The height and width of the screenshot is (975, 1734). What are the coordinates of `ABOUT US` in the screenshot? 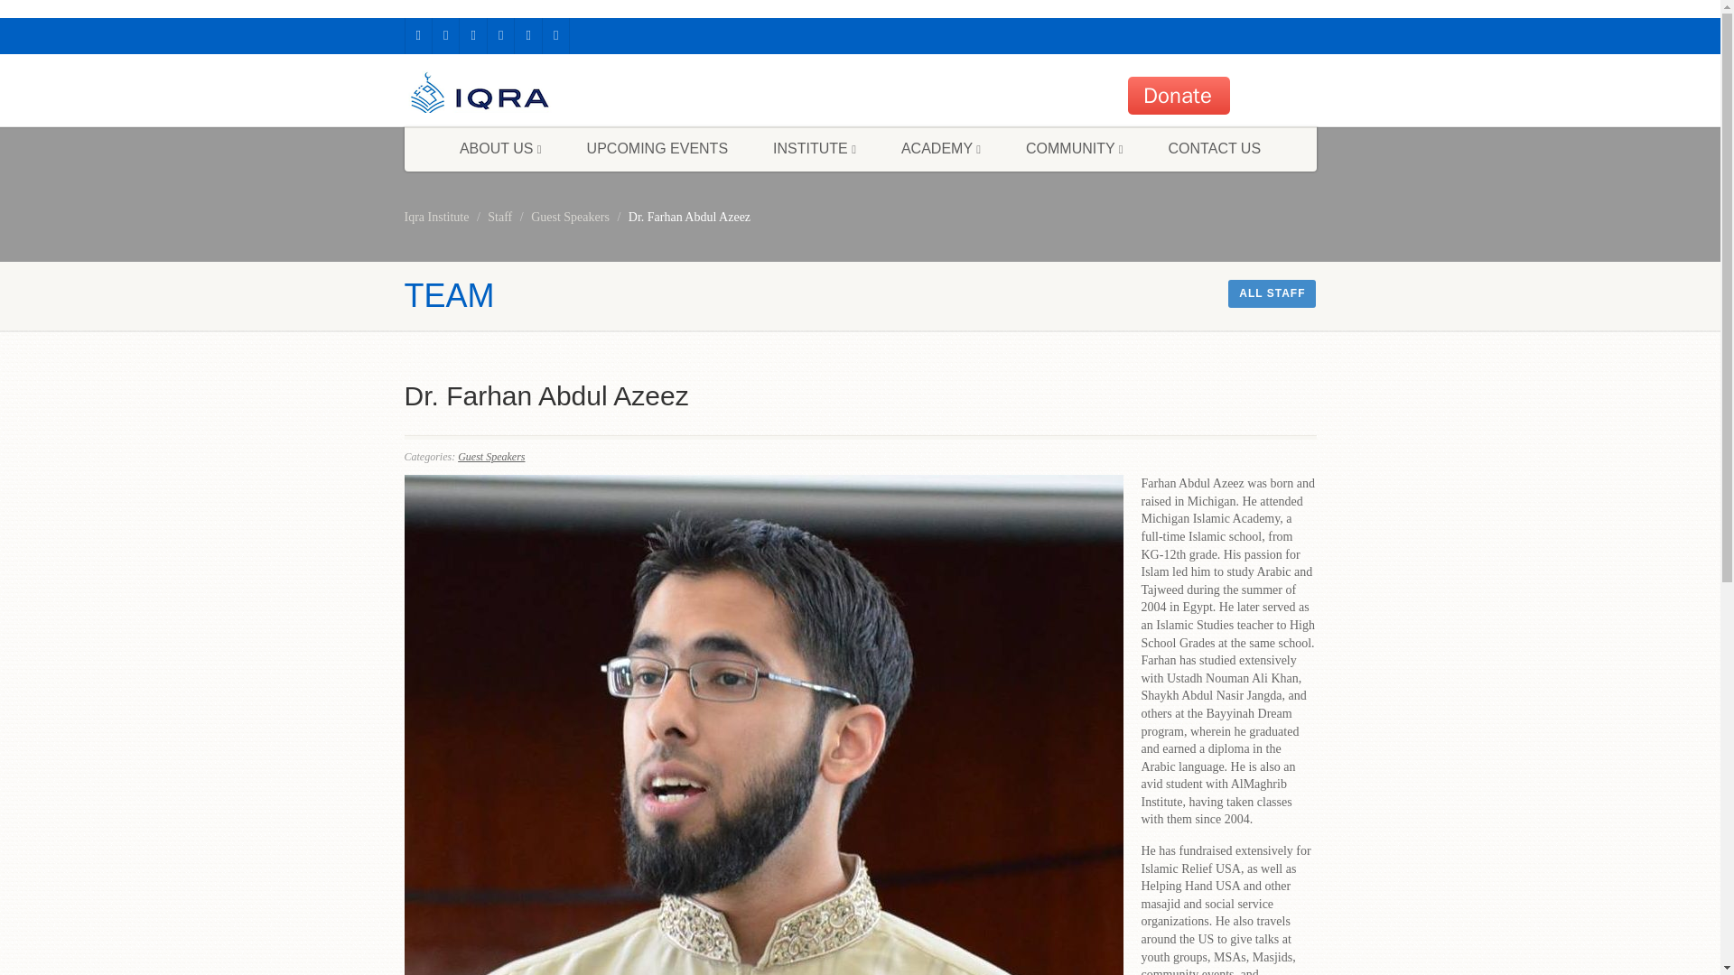 It's located at (500, 149).